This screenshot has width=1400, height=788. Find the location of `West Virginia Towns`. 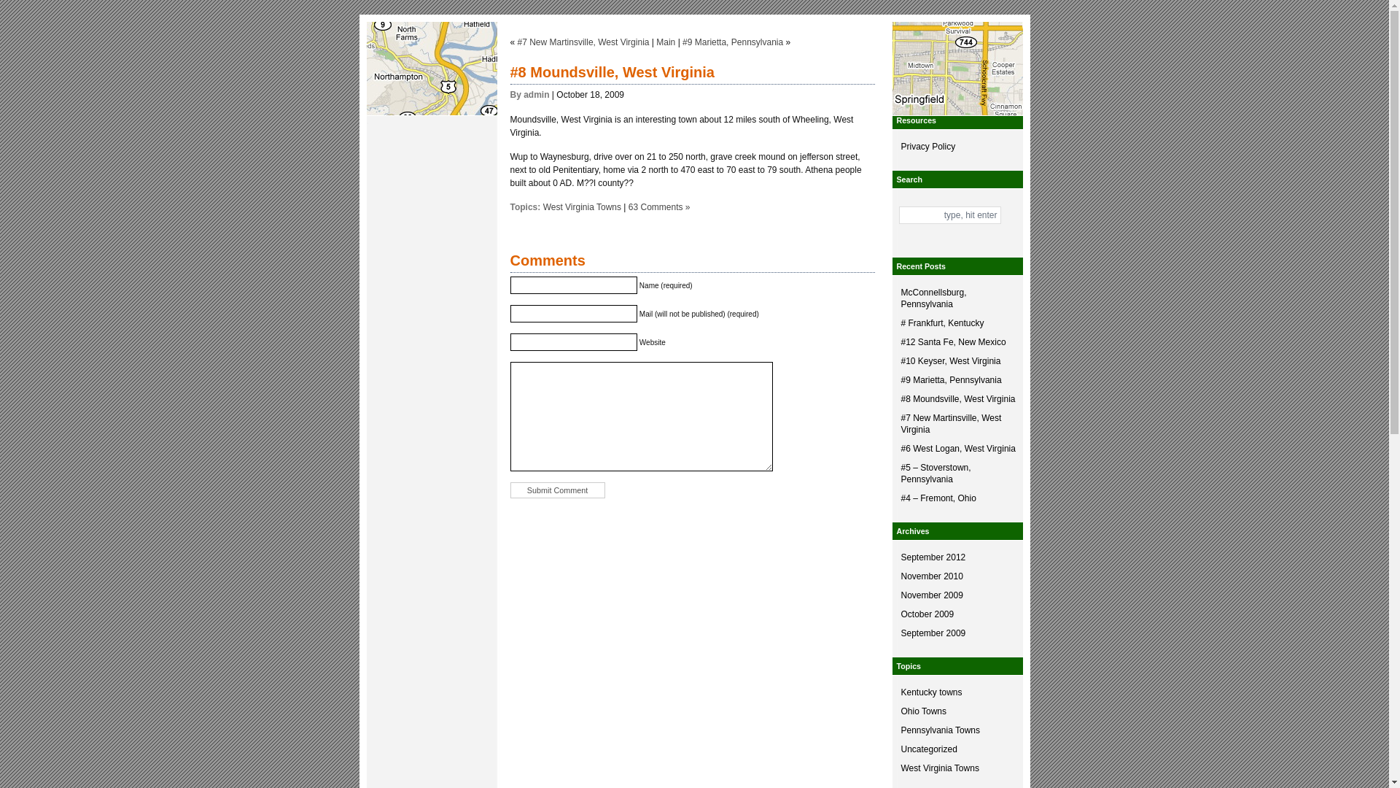

West Virginia Towns is located at coordinates (582, 207).